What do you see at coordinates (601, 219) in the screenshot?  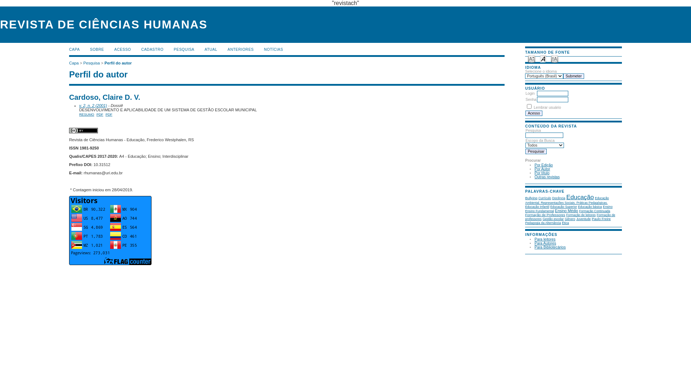 I see `Paulo Freire` at bounding box center [601, 219].